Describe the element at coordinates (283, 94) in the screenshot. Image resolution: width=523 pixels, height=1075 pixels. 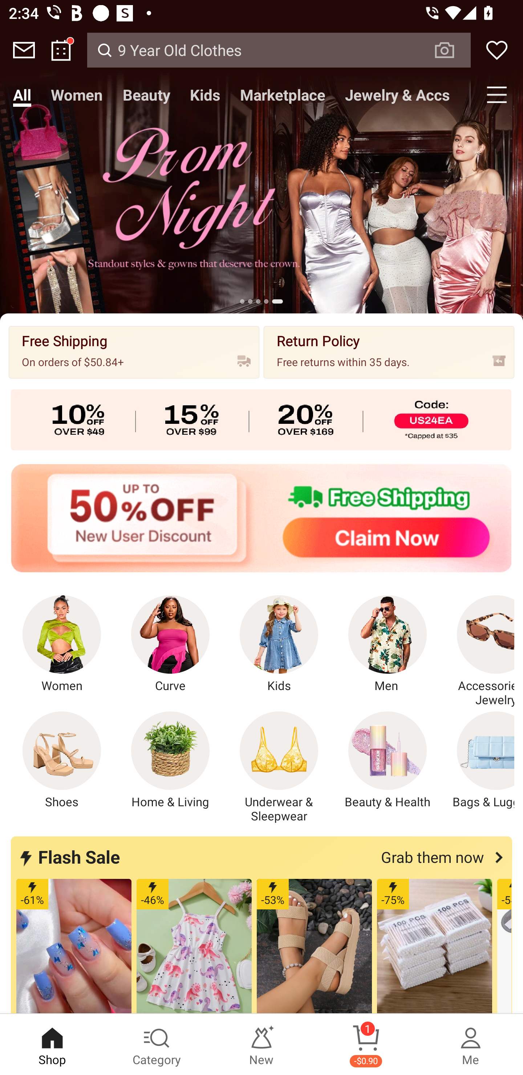
I see `Marketplace` at that location.